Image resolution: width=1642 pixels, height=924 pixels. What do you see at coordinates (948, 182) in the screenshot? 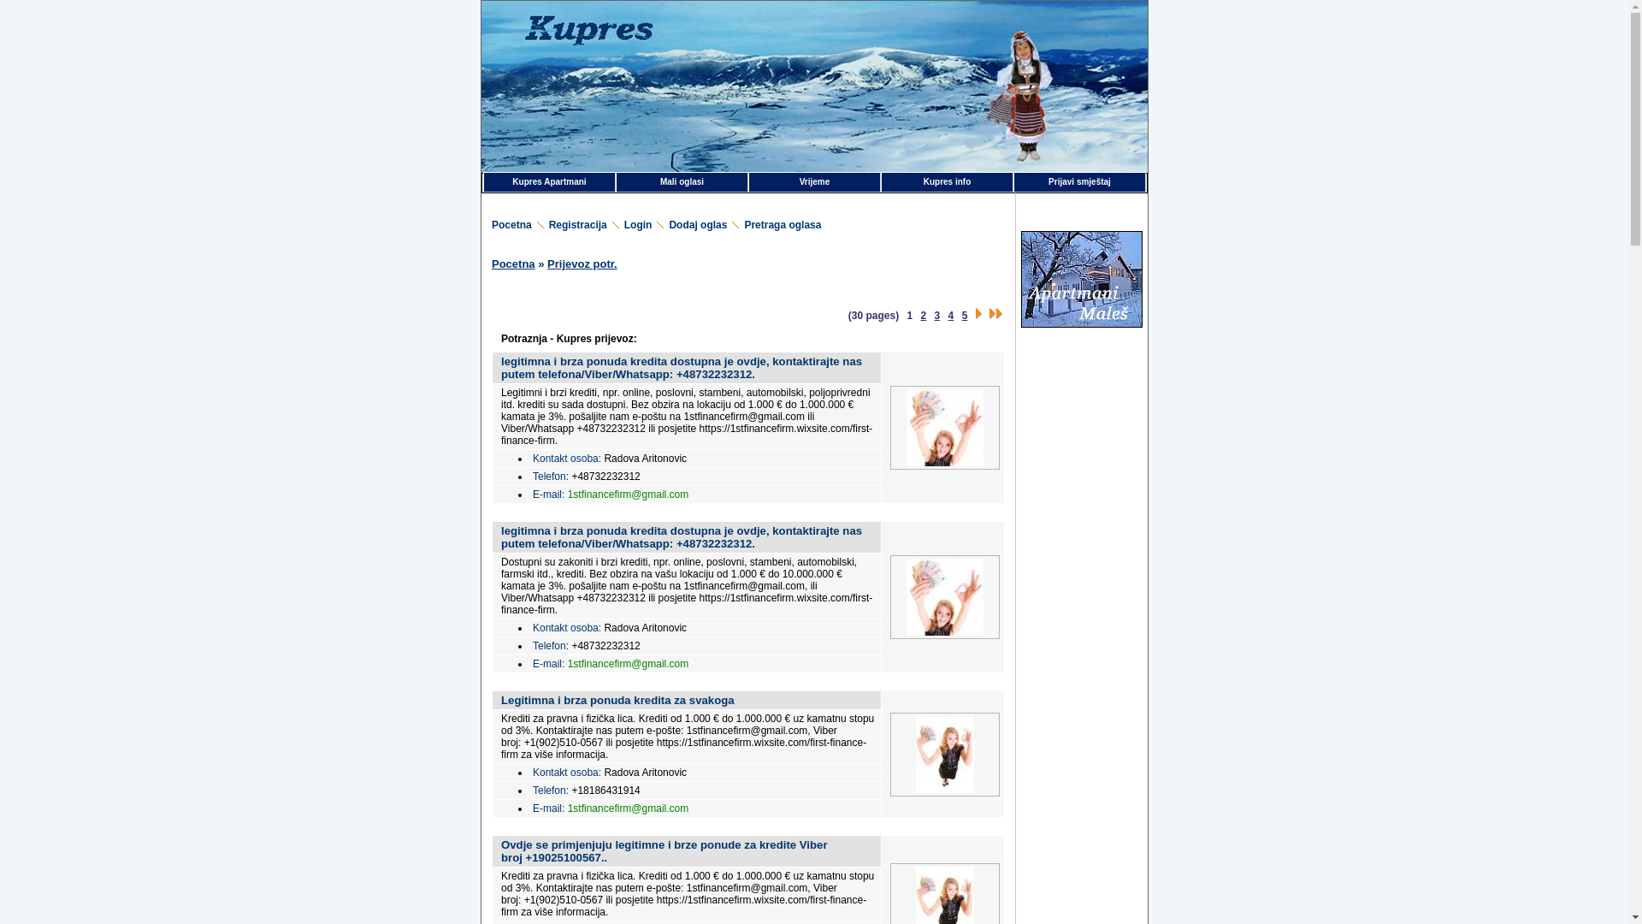
I see `Kupres info` at bounding box center [948, 182].